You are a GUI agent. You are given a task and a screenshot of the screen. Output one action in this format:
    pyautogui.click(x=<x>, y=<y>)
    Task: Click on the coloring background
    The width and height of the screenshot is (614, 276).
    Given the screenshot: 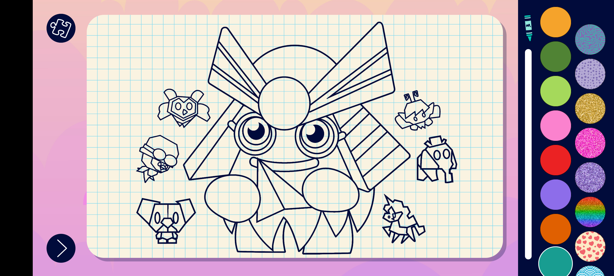 What is the action you would take?
    pyautogui.click(x=590, y=39)
    